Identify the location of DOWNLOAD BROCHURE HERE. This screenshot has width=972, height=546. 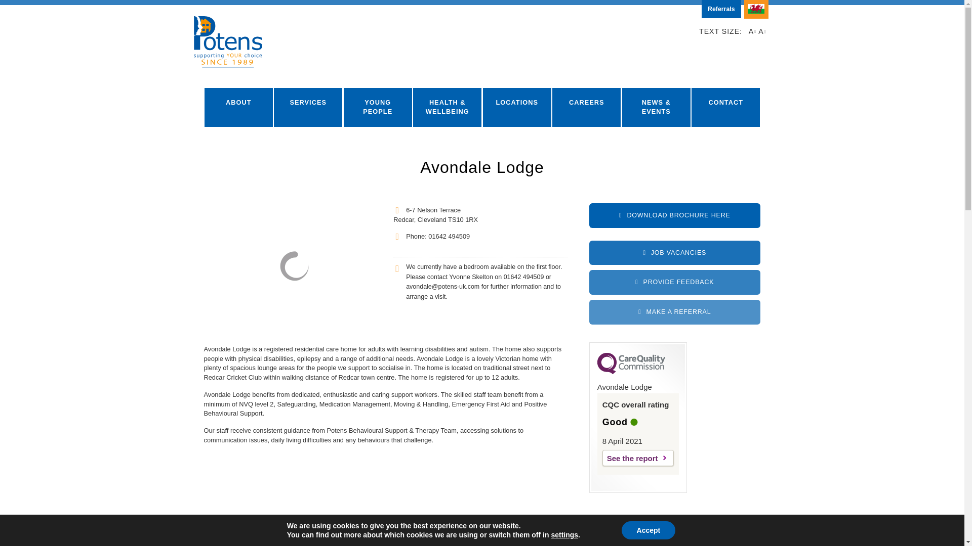
(674, 215).